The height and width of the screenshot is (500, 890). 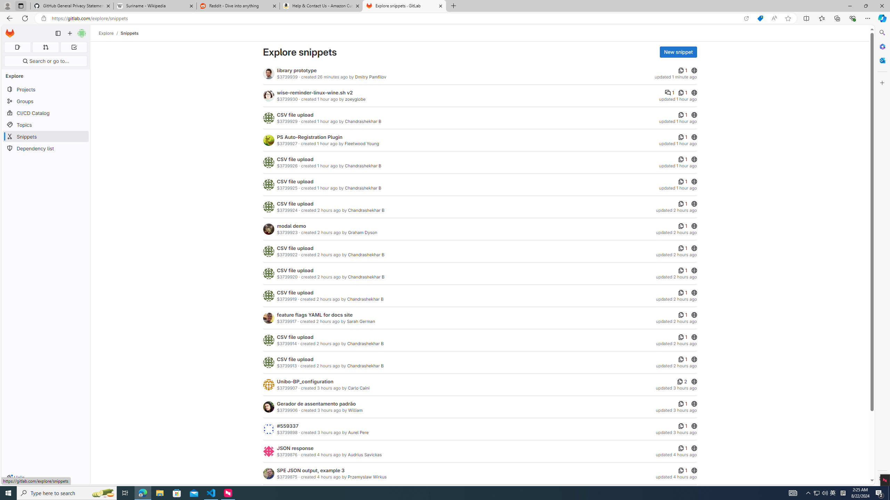 What do you see at coordinates (760, 18) in the screenshot?
I see `Shopping in Microsoft Edge` at bounding box center [760, 18].